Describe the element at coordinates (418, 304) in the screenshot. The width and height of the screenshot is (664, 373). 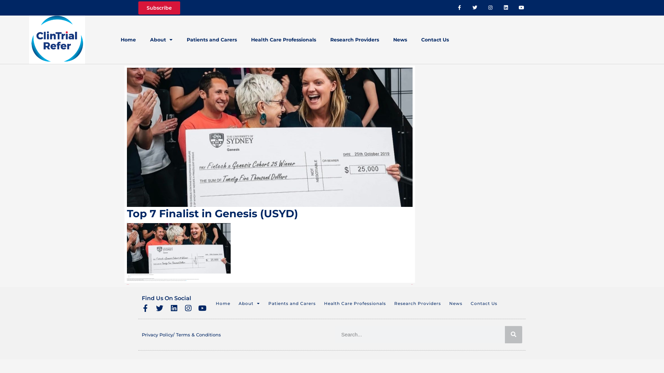
I see `Research Providers` at that location.